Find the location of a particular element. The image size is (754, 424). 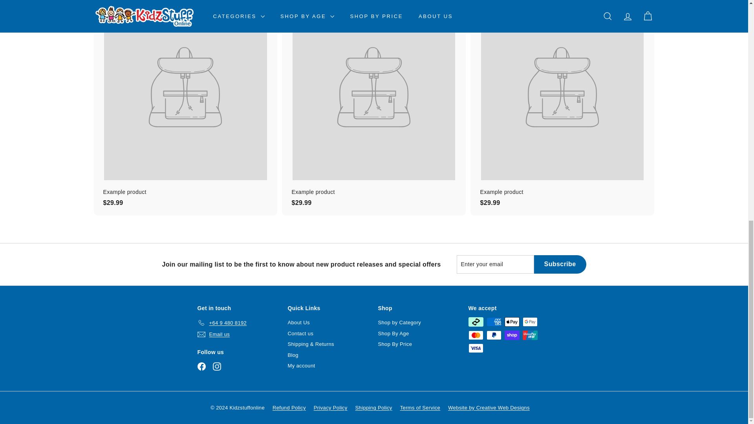

American Express is located at coordinates (494, 322).